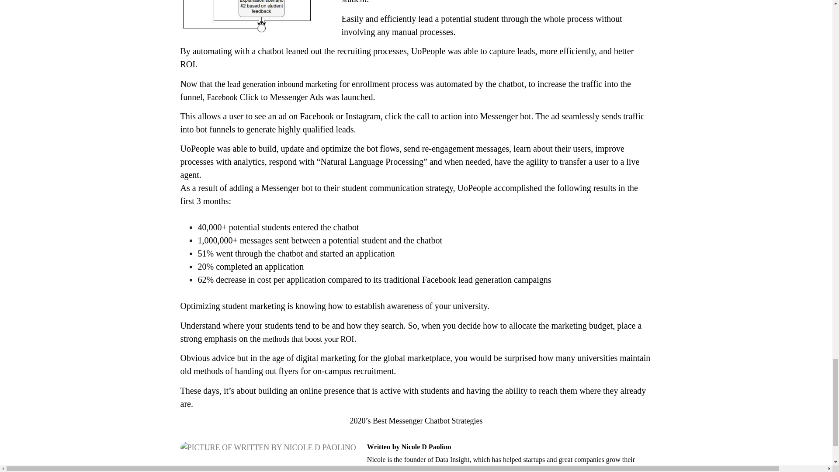 The width and height of the screenshot is (839, 472). Describe the element at coordinates (268, 447) in the screenshot. I see `2021 Best Facebook Messenger Chatbot Lead Generation Hacks 5` at that location.